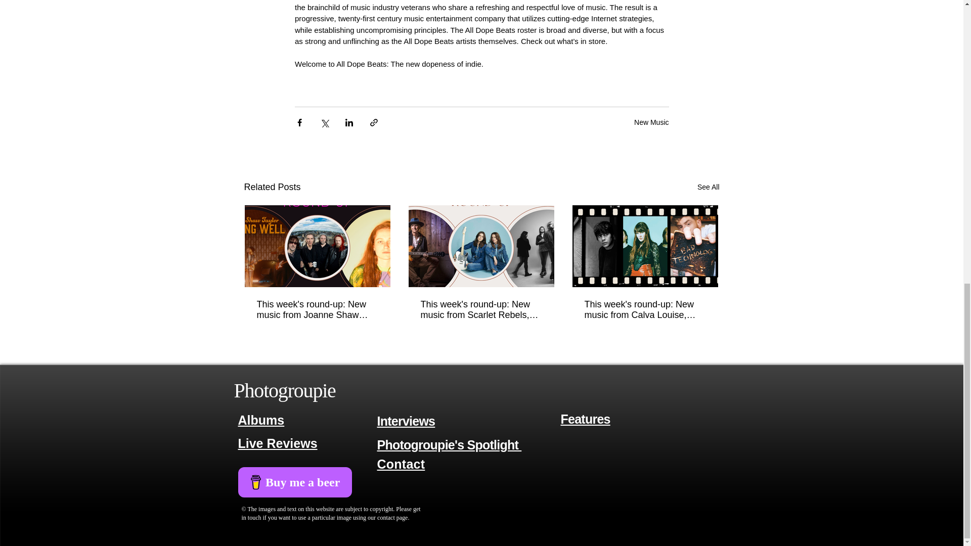 The image size is (971, 546). I want to click on Interviews, so click(406, 421).